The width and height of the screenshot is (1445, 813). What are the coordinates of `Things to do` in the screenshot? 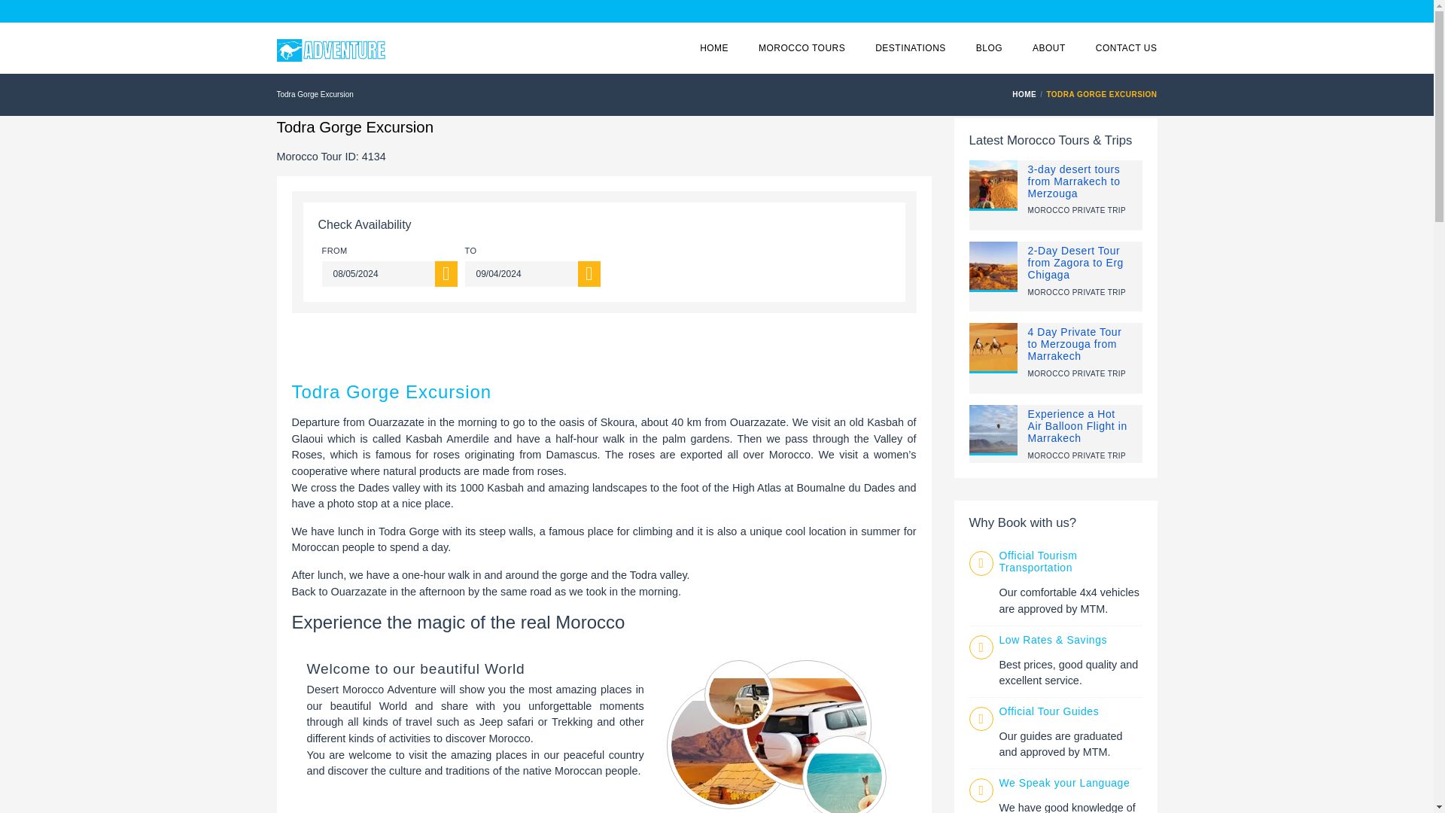 It's located at (911, 48).